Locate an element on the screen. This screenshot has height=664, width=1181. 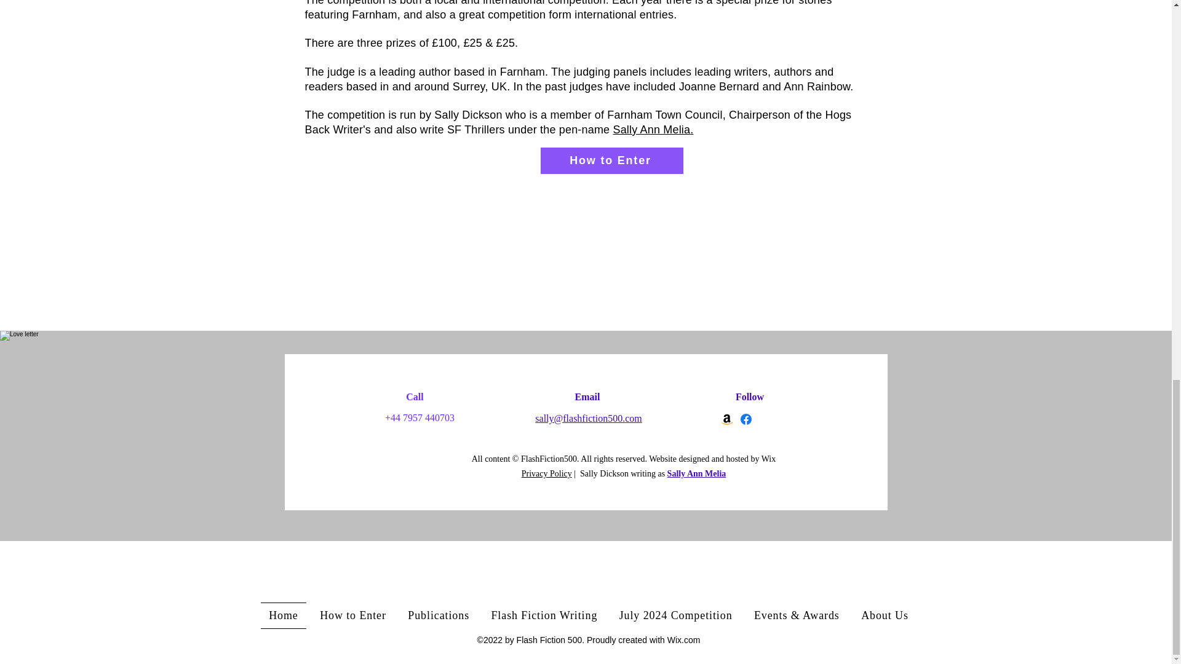
Home is located at coordinates (284, 615).